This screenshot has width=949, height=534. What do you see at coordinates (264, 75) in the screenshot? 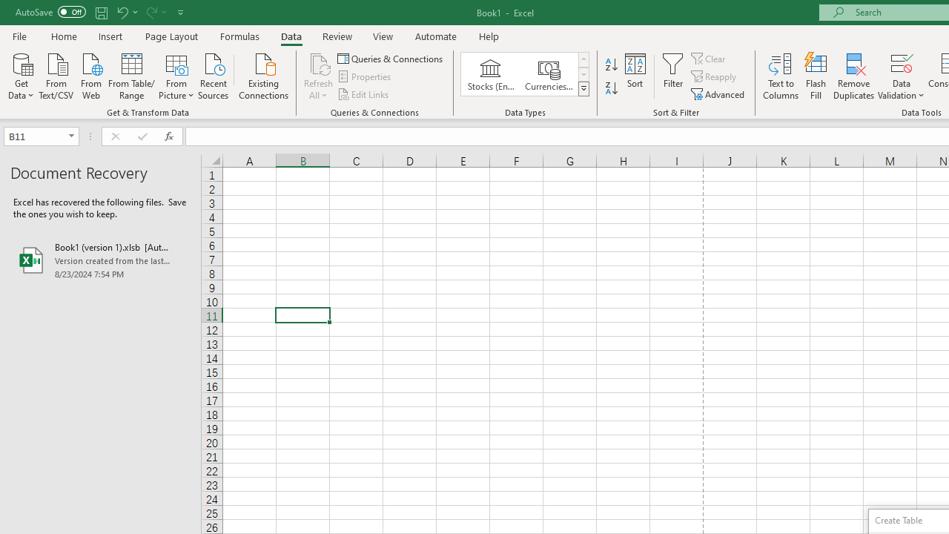
I see `Existing Connections` at bounding box center [264, 75].